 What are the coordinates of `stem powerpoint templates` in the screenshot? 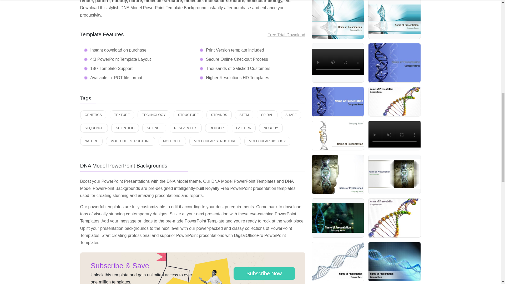 It's located at (244, 115).